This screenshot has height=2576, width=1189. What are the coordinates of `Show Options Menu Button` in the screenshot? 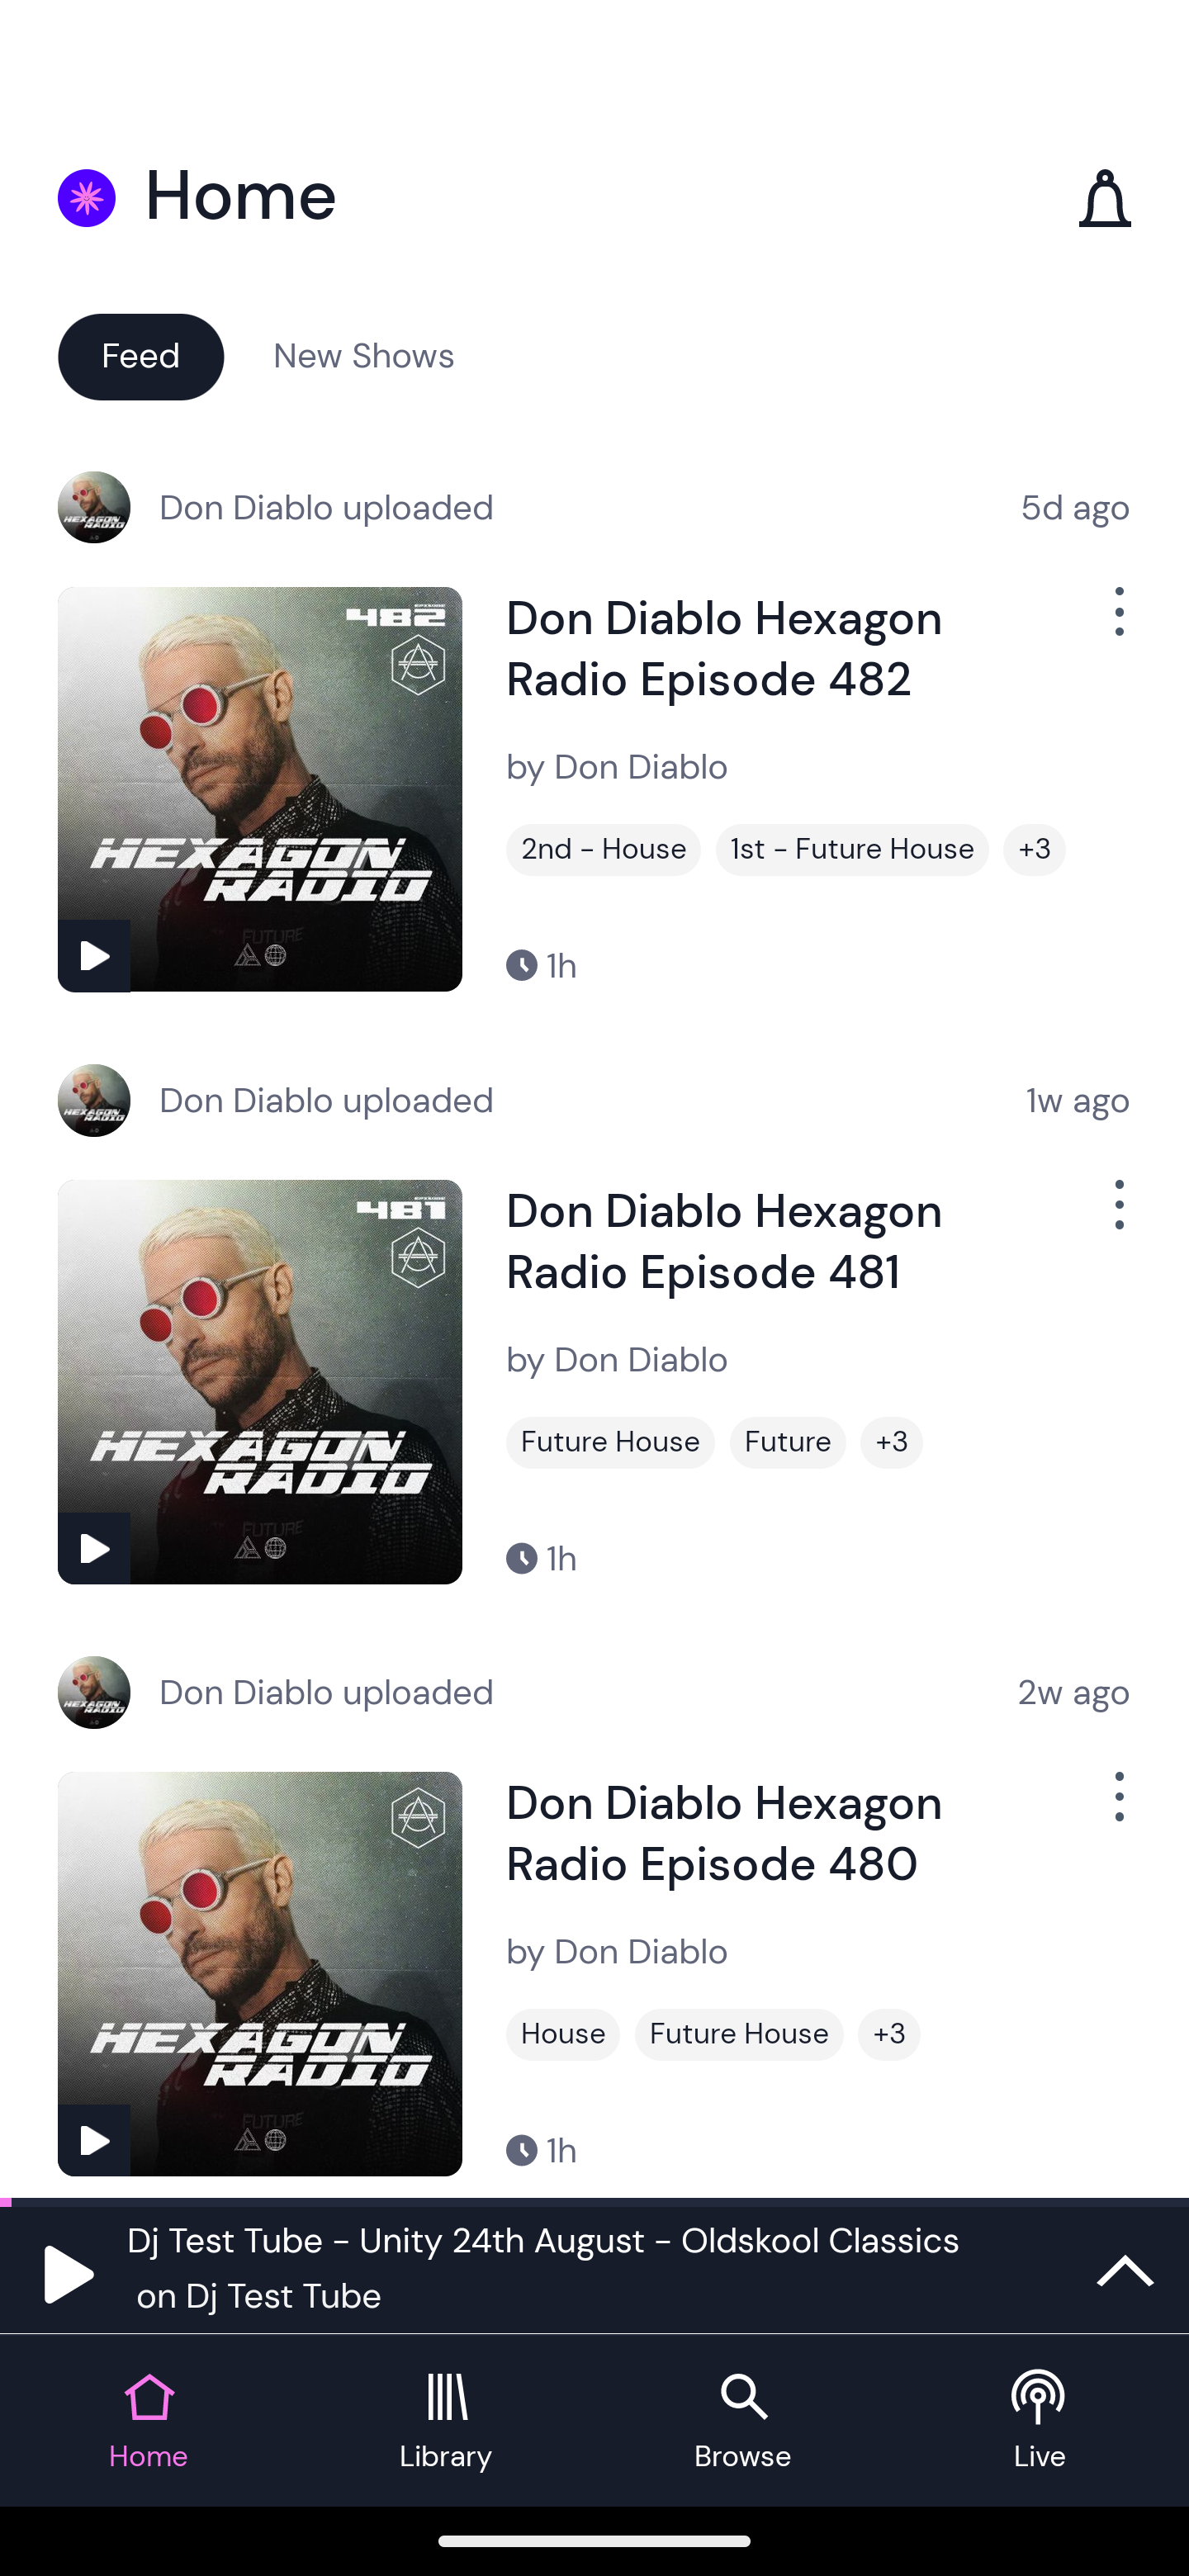 It's located at (1116, 624).